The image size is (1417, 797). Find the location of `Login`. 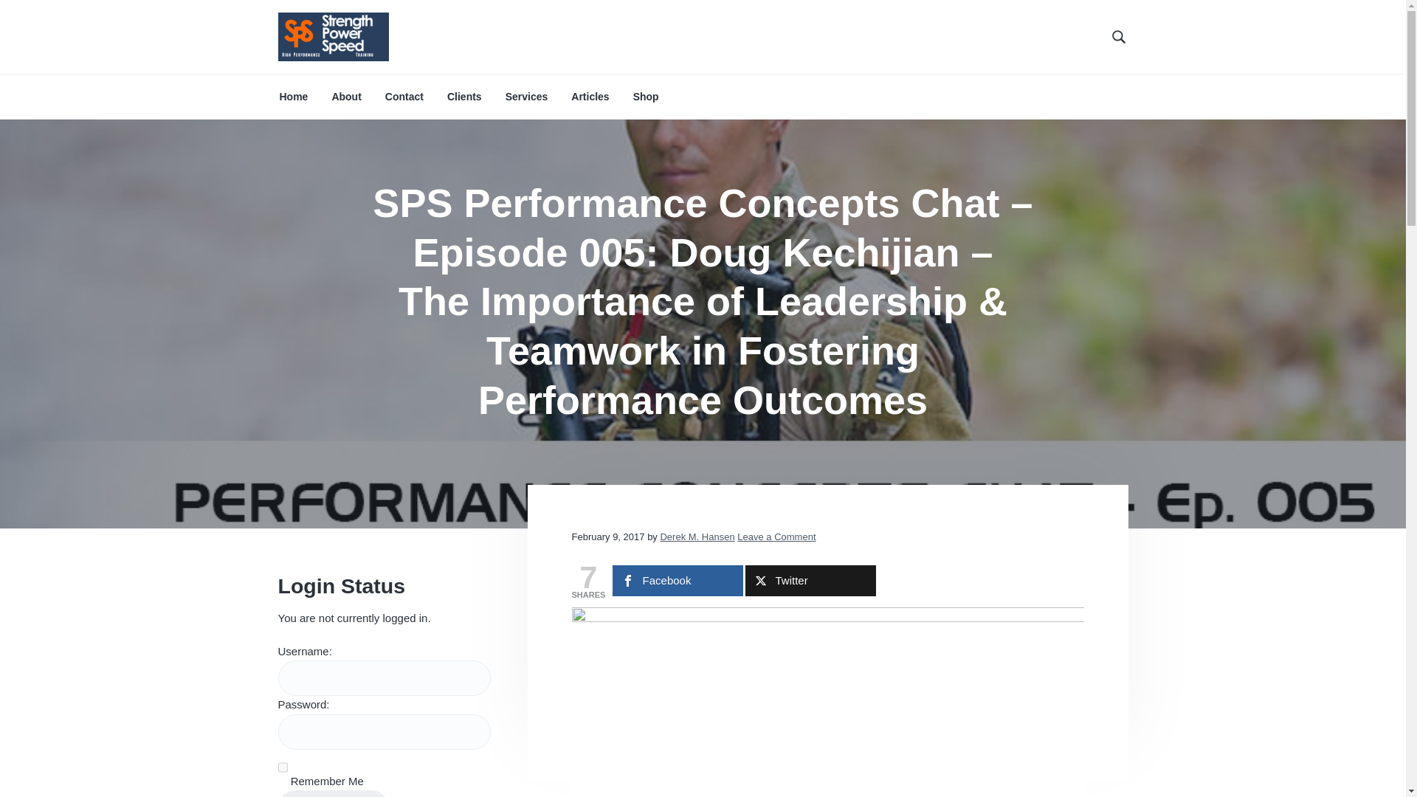

Login is located at coordinates (333, 794).